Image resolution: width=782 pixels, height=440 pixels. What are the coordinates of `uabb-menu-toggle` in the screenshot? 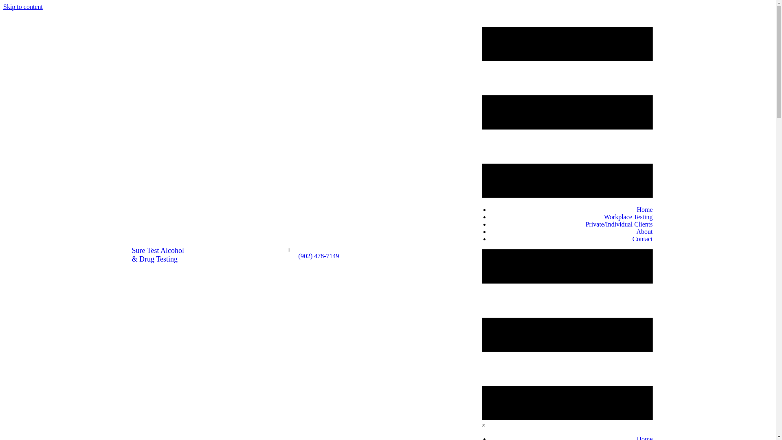 It's located at (567, 112).